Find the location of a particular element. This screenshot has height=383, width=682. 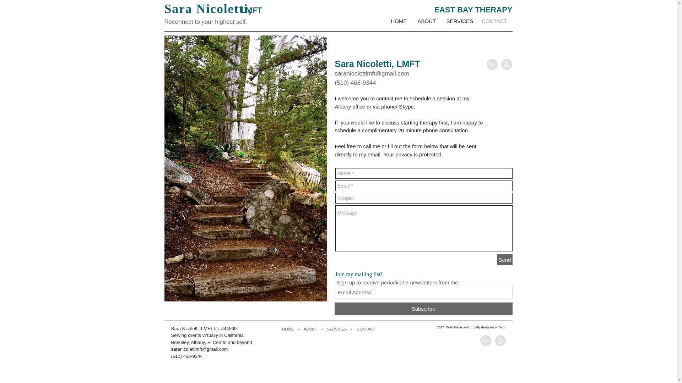

ABOUT is located at coordinates (310, 329).